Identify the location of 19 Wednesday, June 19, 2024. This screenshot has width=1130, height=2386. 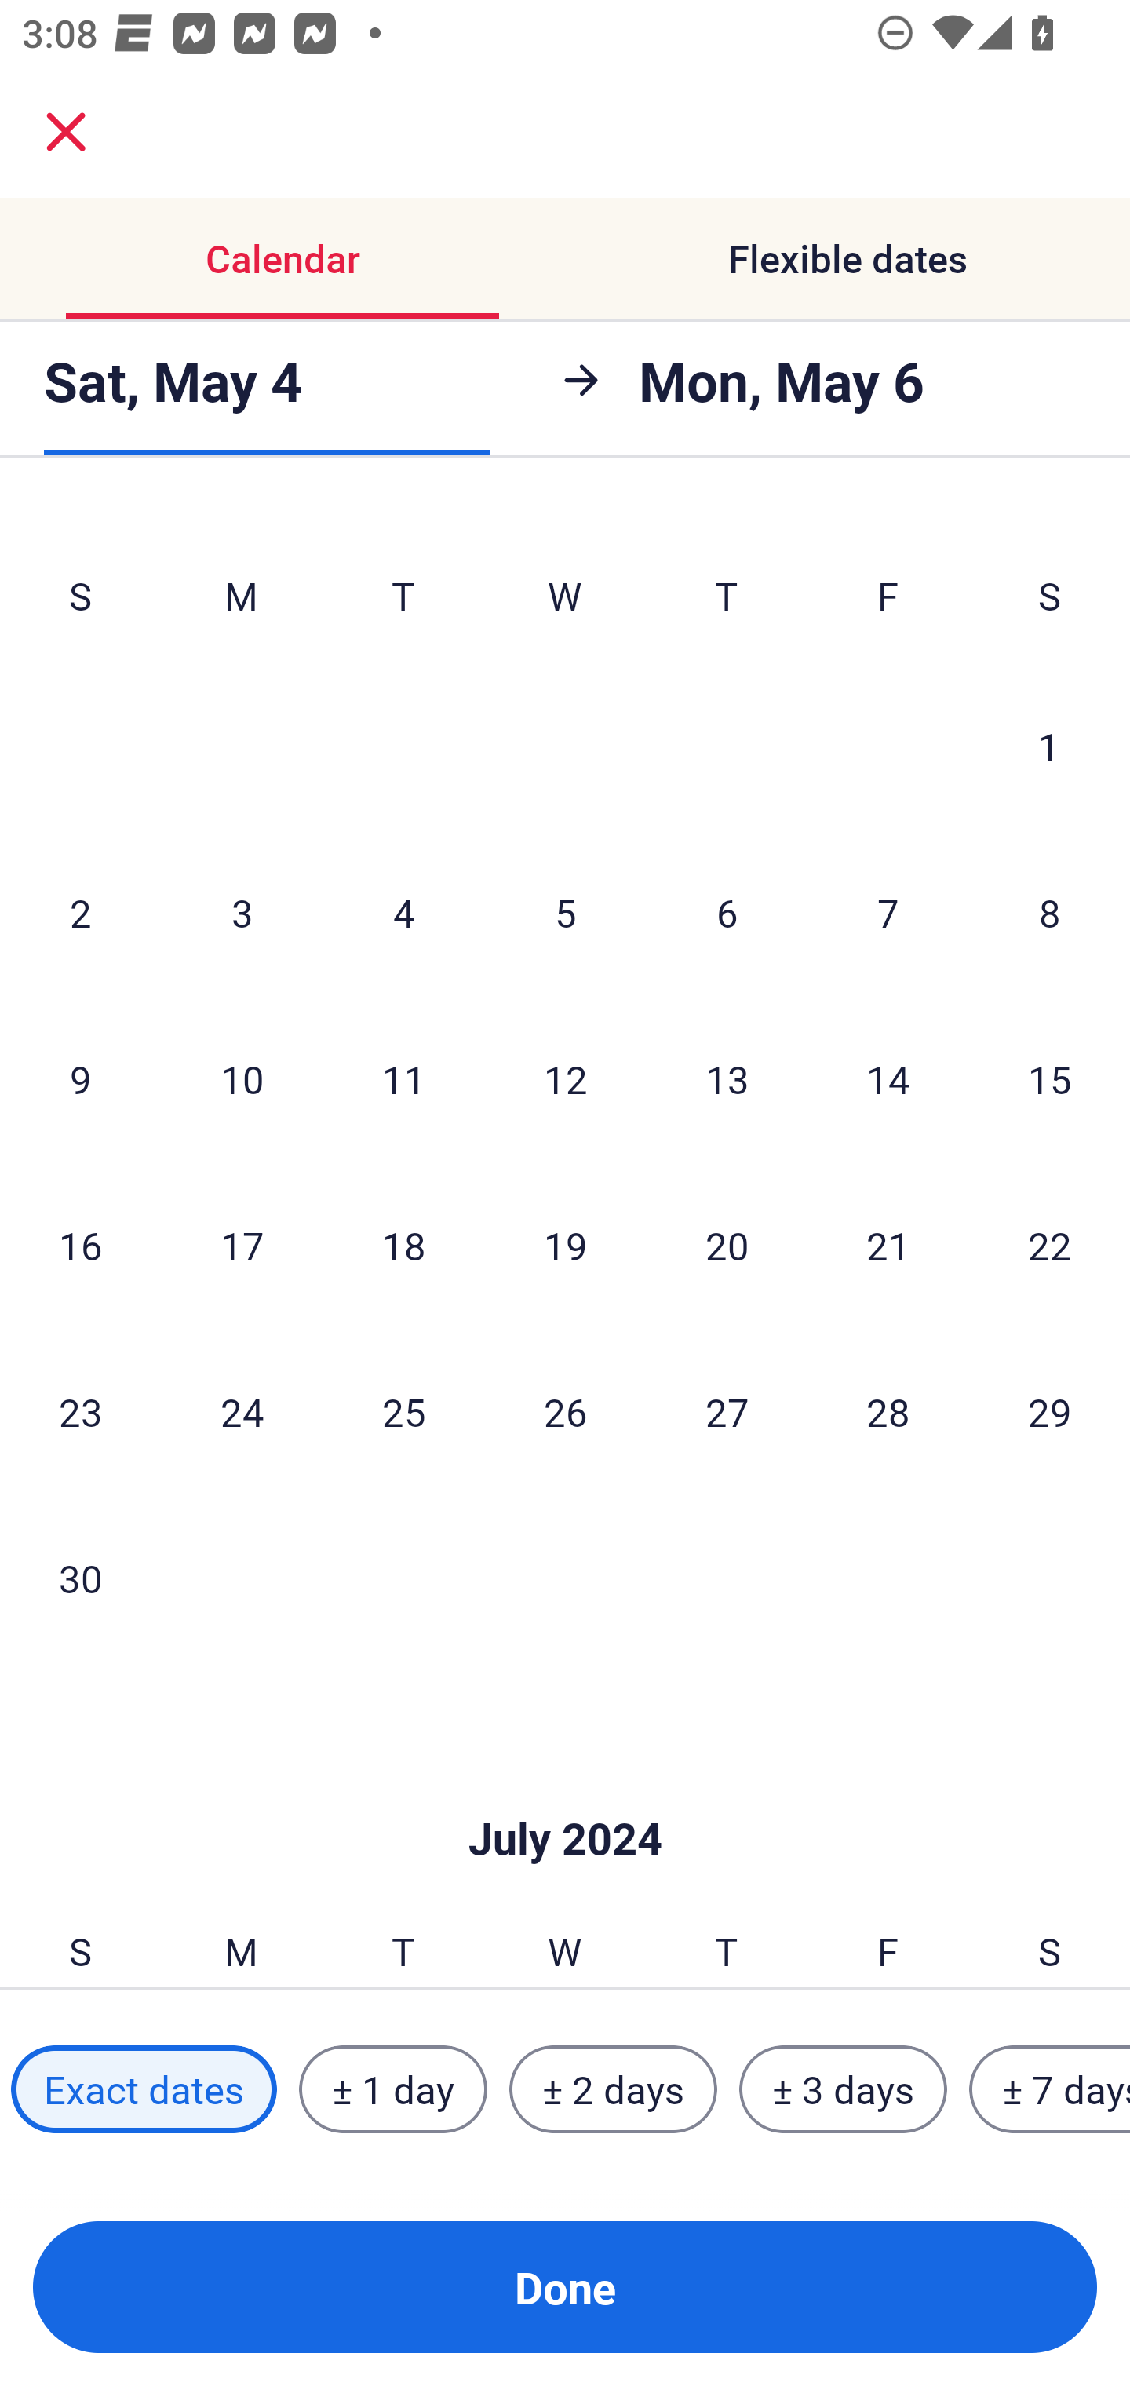
(565, 1245).